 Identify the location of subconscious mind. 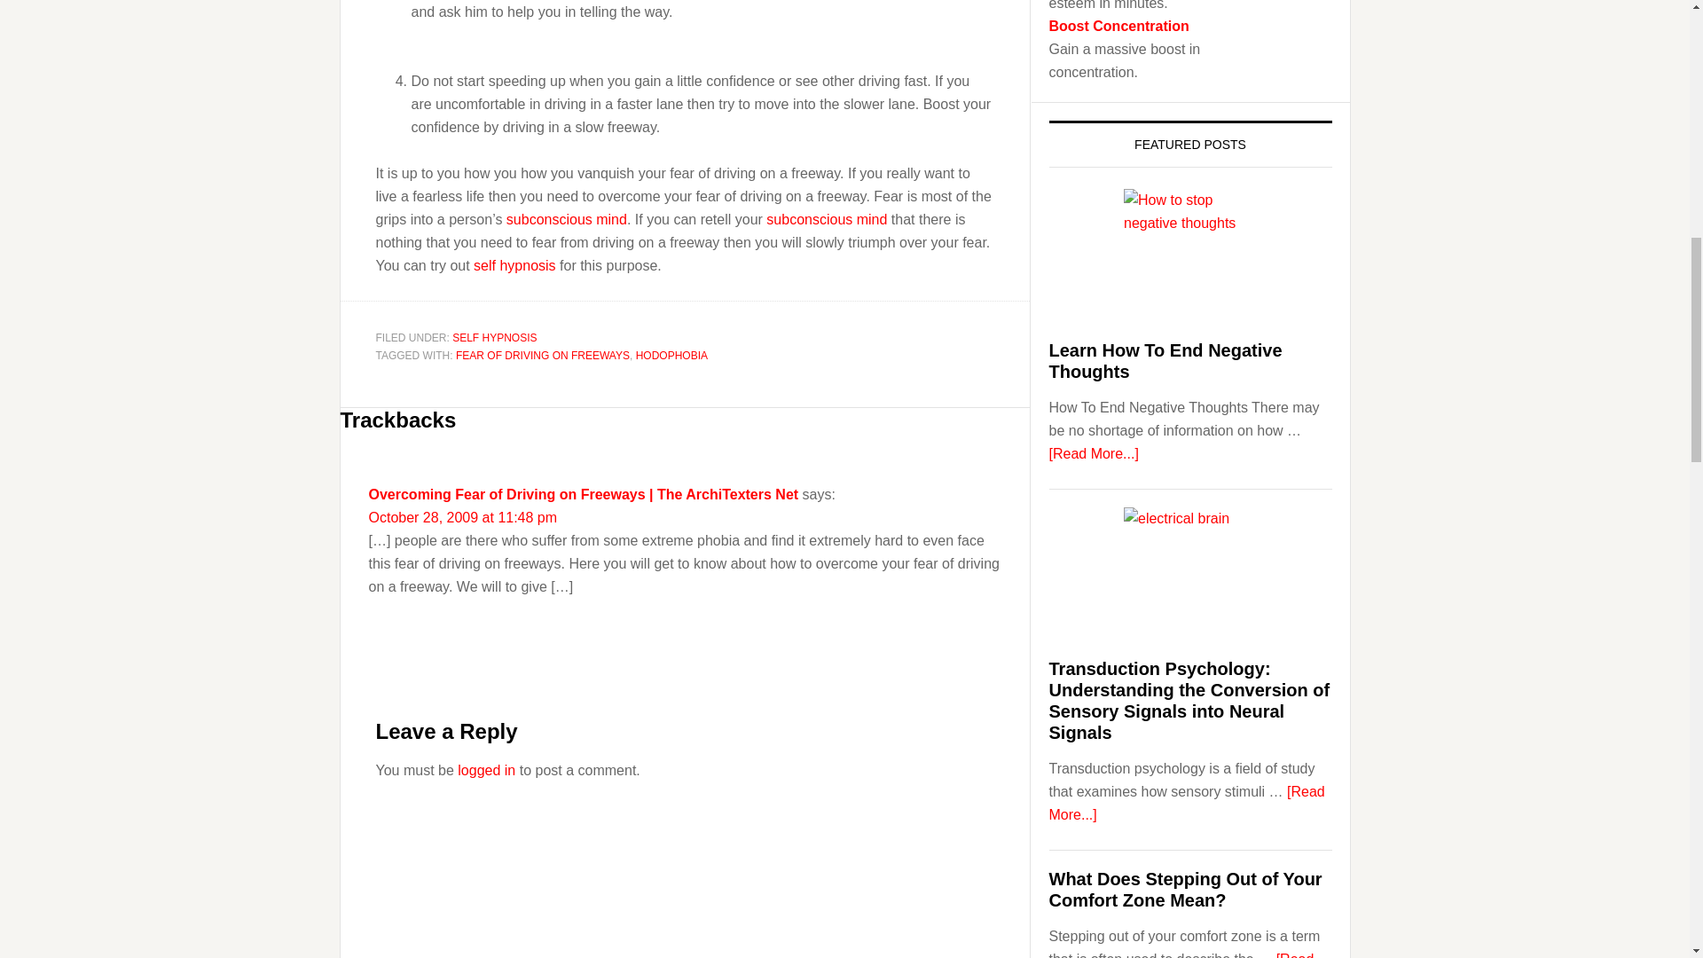
(827, 218).